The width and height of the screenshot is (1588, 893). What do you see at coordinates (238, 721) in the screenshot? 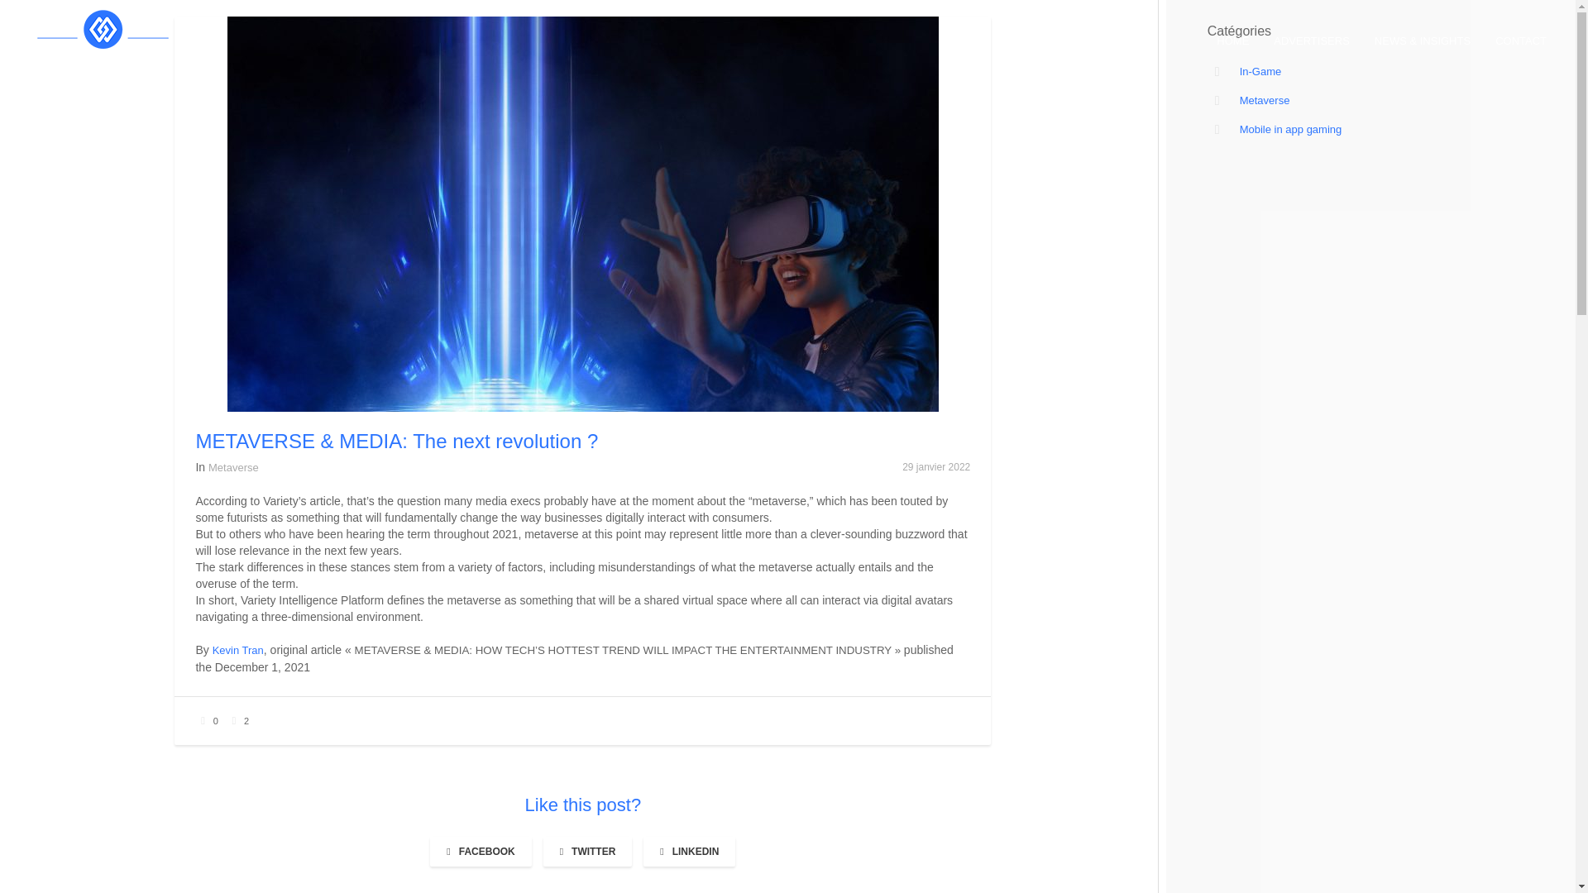
I see `2` at bounding box center [238, 721].